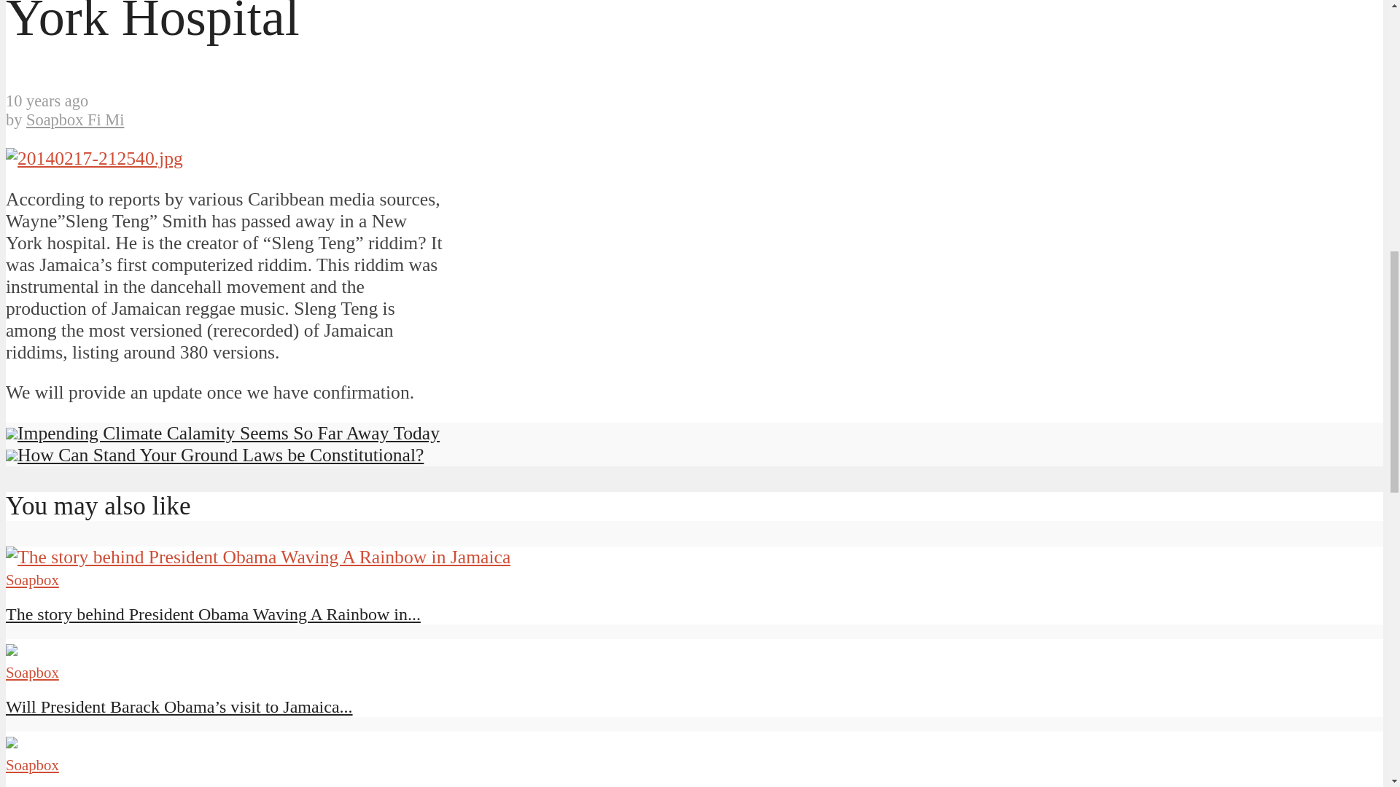 The image size is (1400, 787). Describe the element at coordinates (213, 614) in the screenshot. I see `The story behind President Obama Waving A Rainbow in Jamaica` at that location.